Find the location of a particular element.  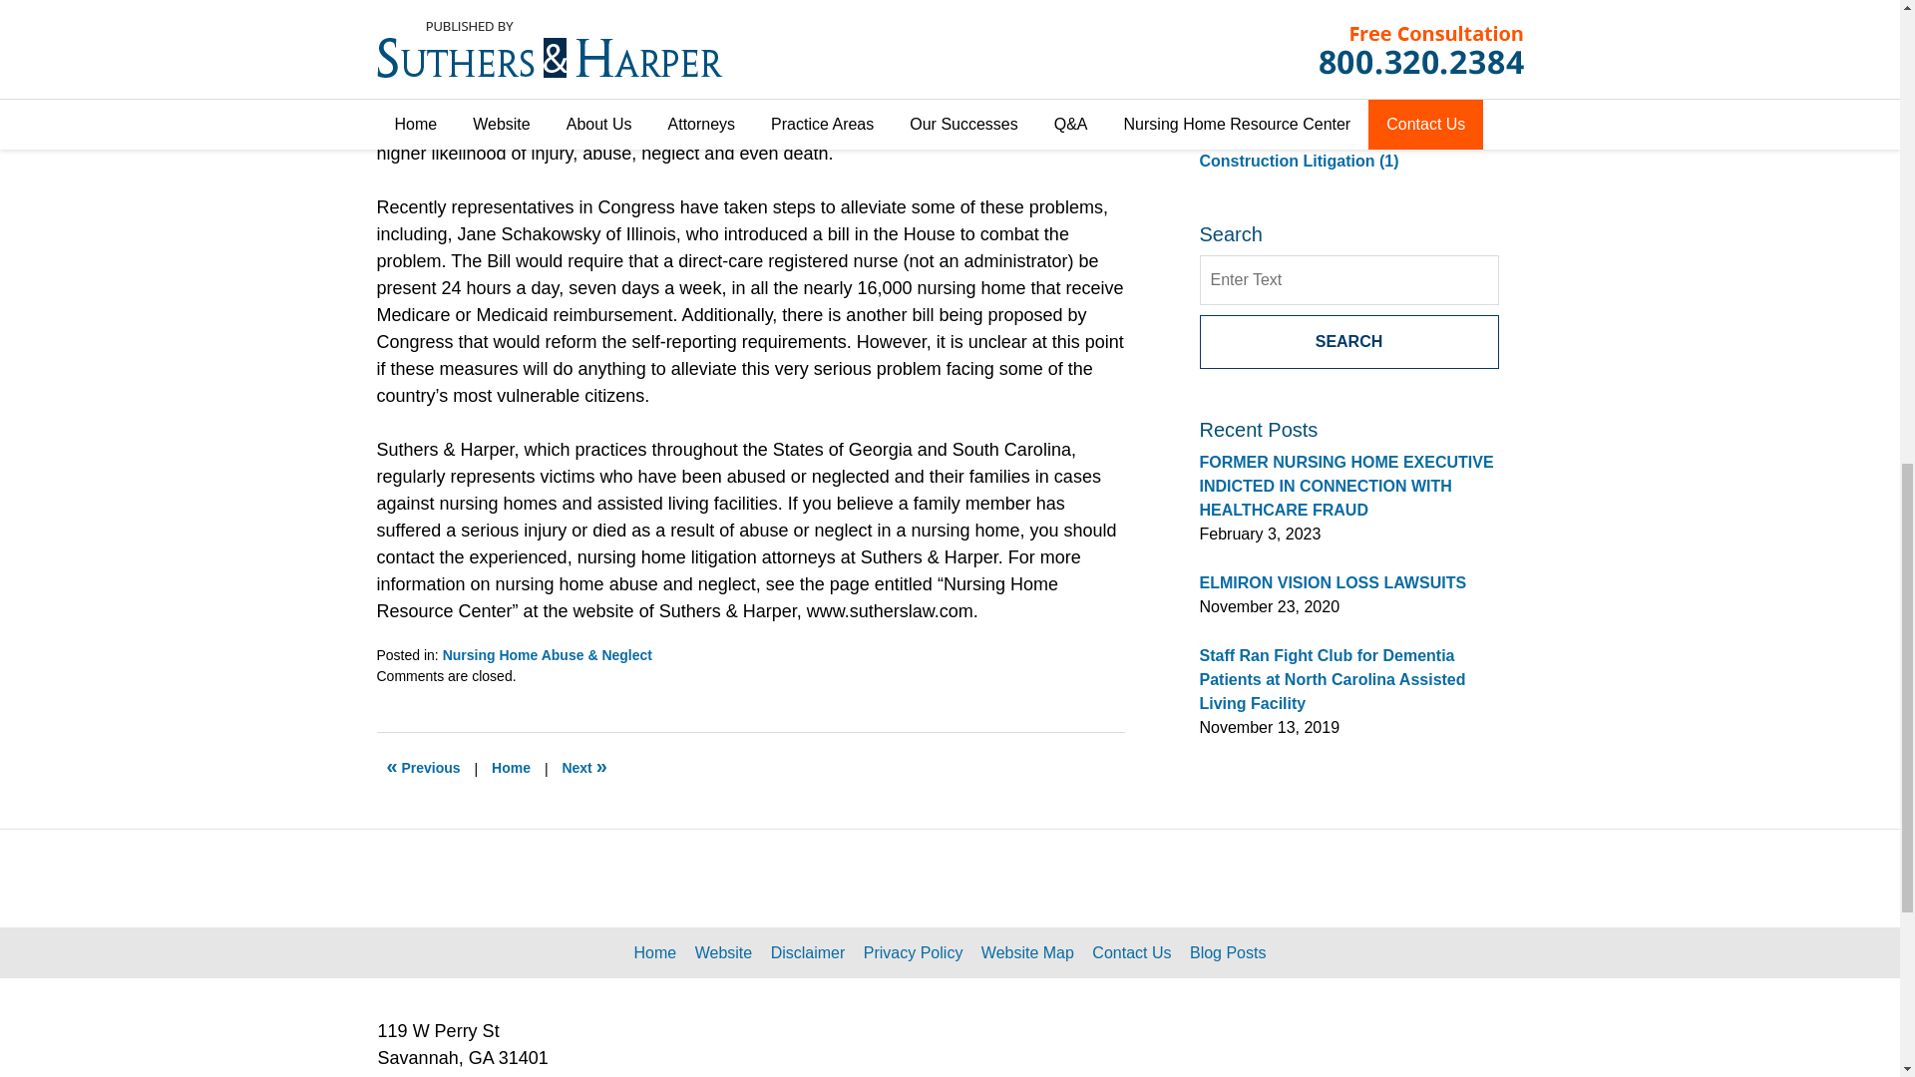

Takata Airbag Recalls is located at coordinates (424, 768).